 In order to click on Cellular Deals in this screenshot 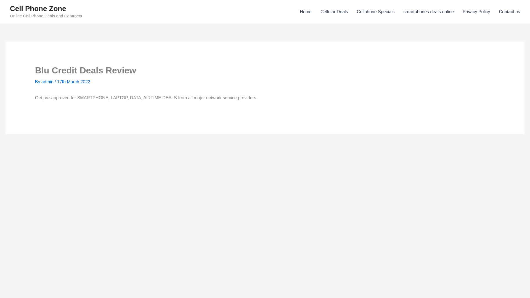, I will do `click(334, 12)`.